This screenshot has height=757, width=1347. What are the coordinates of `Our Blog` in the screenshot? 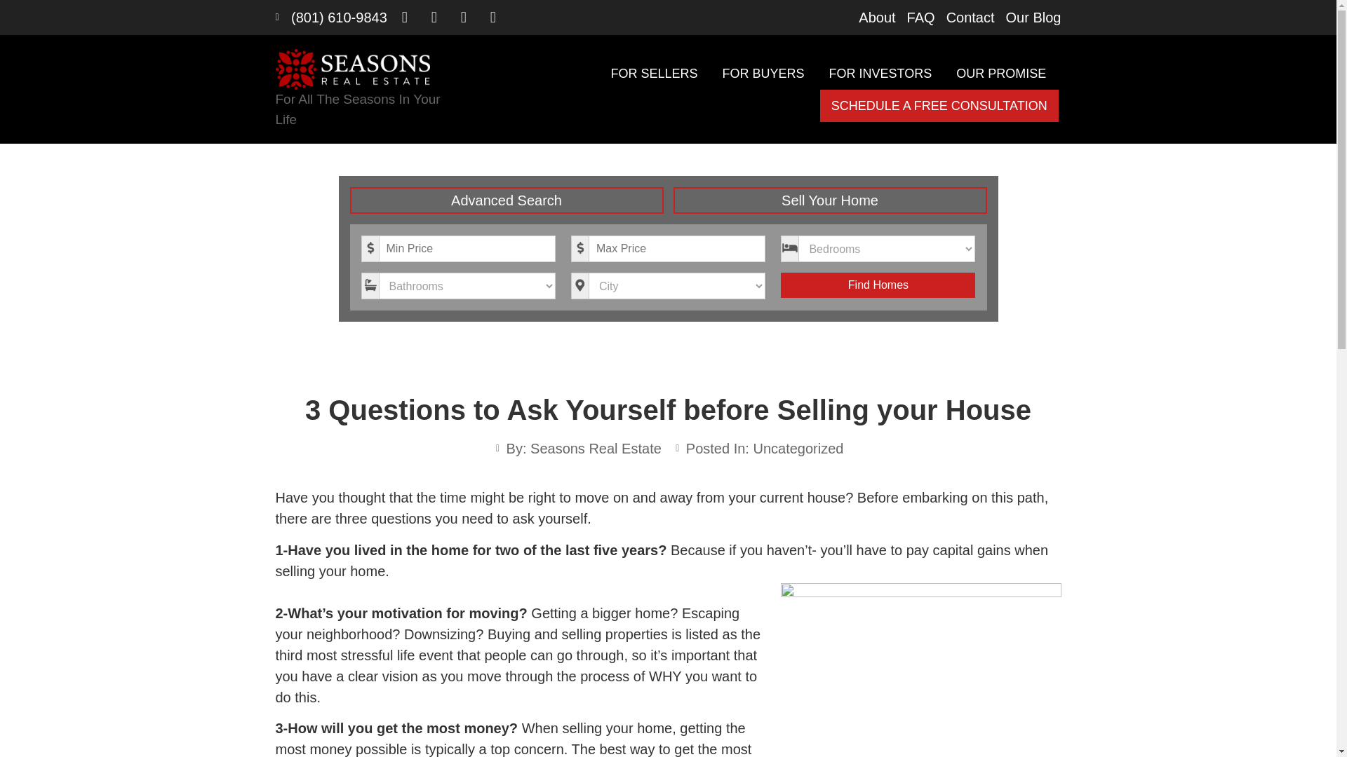 It's located at (1033, 17).